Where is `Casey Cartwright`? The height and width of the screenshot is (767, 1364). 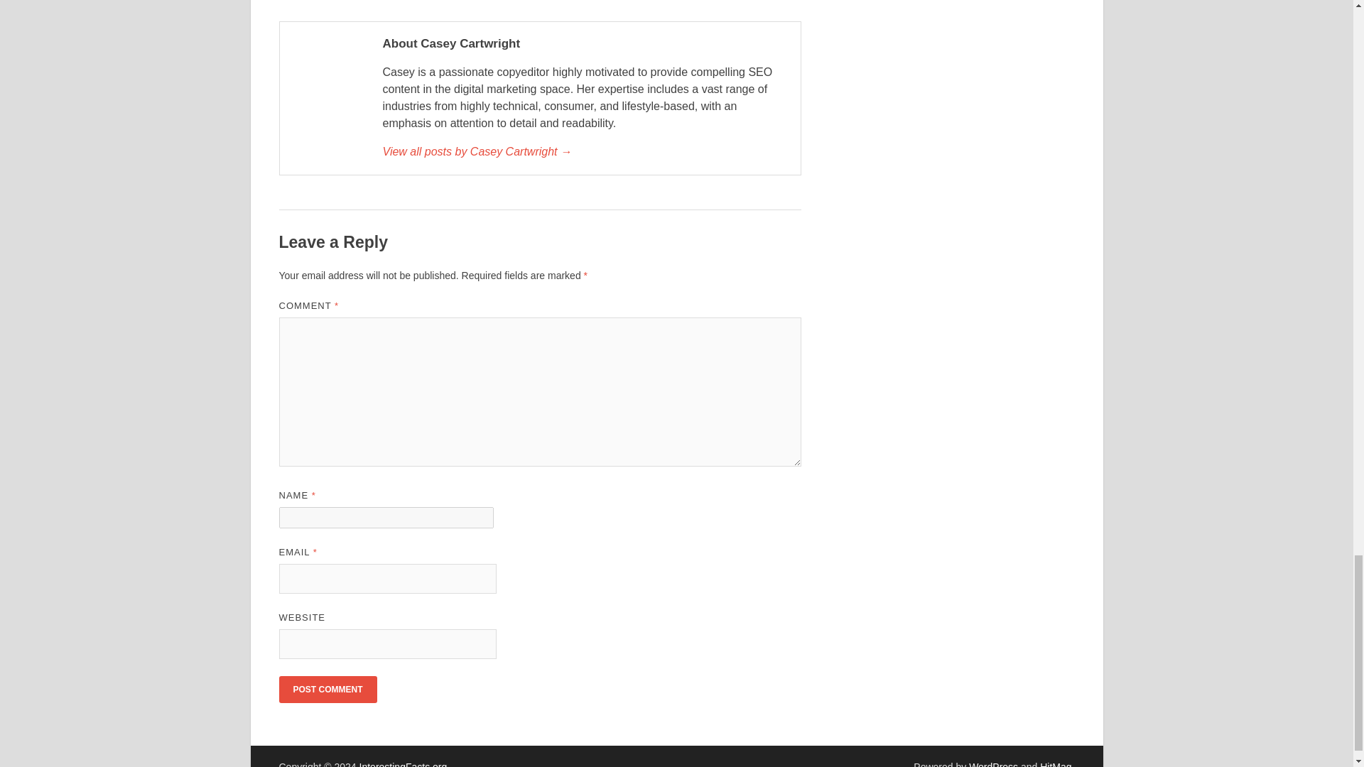 Casey Cartwright is located at coordinates (583, 151).